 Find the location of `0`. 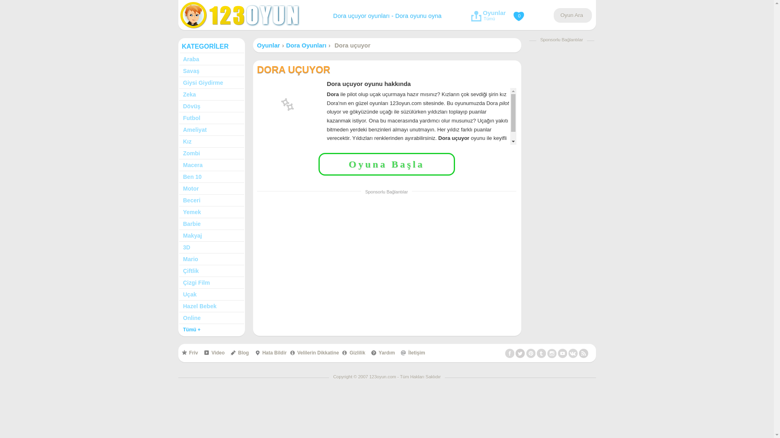

0 is located at coordinates (520, 14).